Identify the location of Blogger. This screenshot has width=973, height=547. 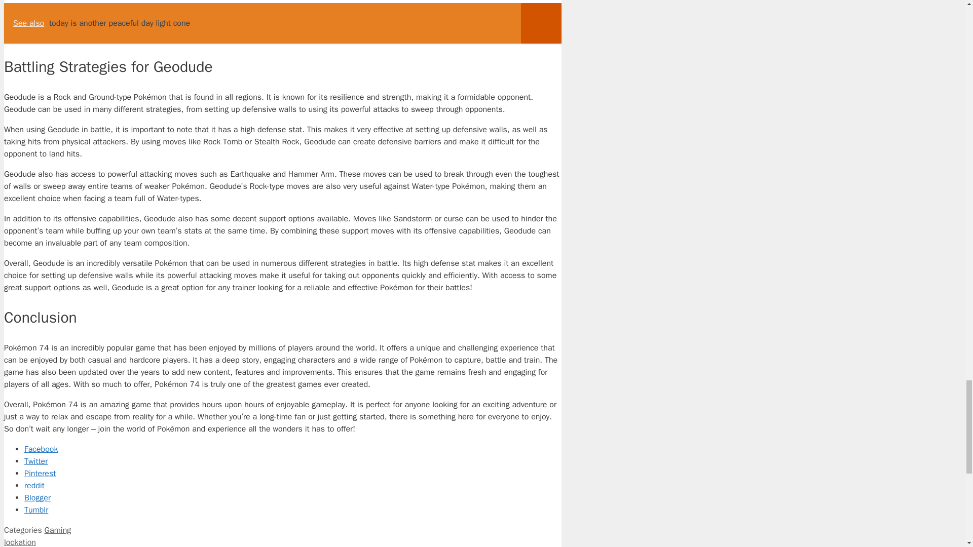
(293, 497).